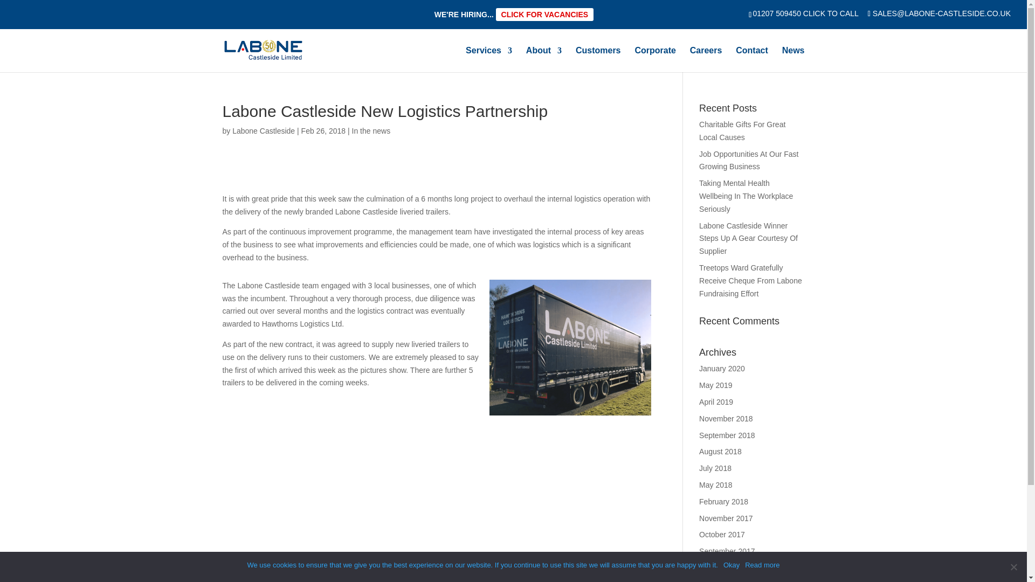 The image size is (1035, 582). I want to click on Contact, so click(751, 59).